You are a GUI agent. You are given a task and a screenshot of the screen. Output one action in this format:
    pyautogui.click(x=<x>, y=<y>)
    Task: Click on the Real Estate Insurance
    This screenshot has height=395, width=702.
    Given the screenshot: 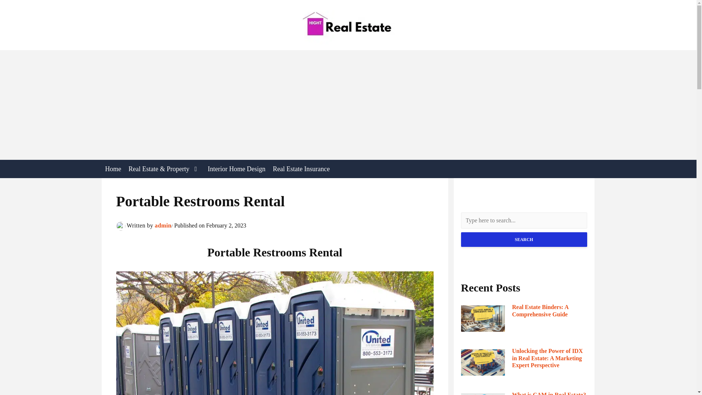 What is the action you would take?
    pyautogui.click(x=301, y=169)
    